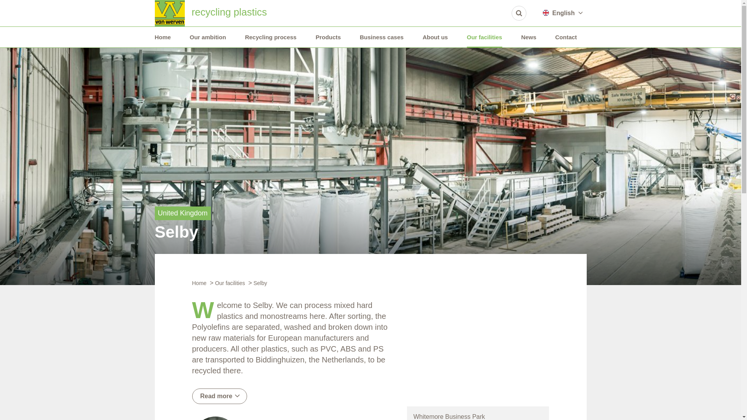 This screenshot has width=747, height=420. Describe the element at coordinates (563, 13) in the screenshot. I see `Selecteer een taal` at that location.